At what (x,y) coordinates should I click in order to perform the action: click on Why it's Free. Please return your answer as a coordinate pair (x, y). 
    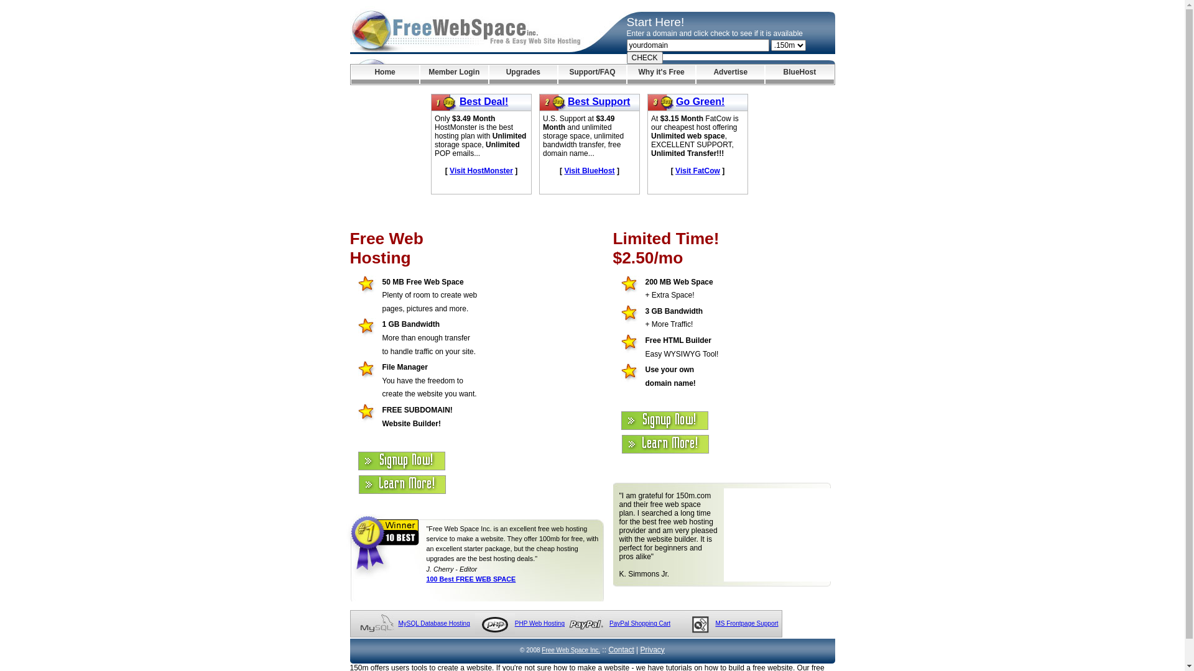
    Looking at the image, I should click on (662, 75).